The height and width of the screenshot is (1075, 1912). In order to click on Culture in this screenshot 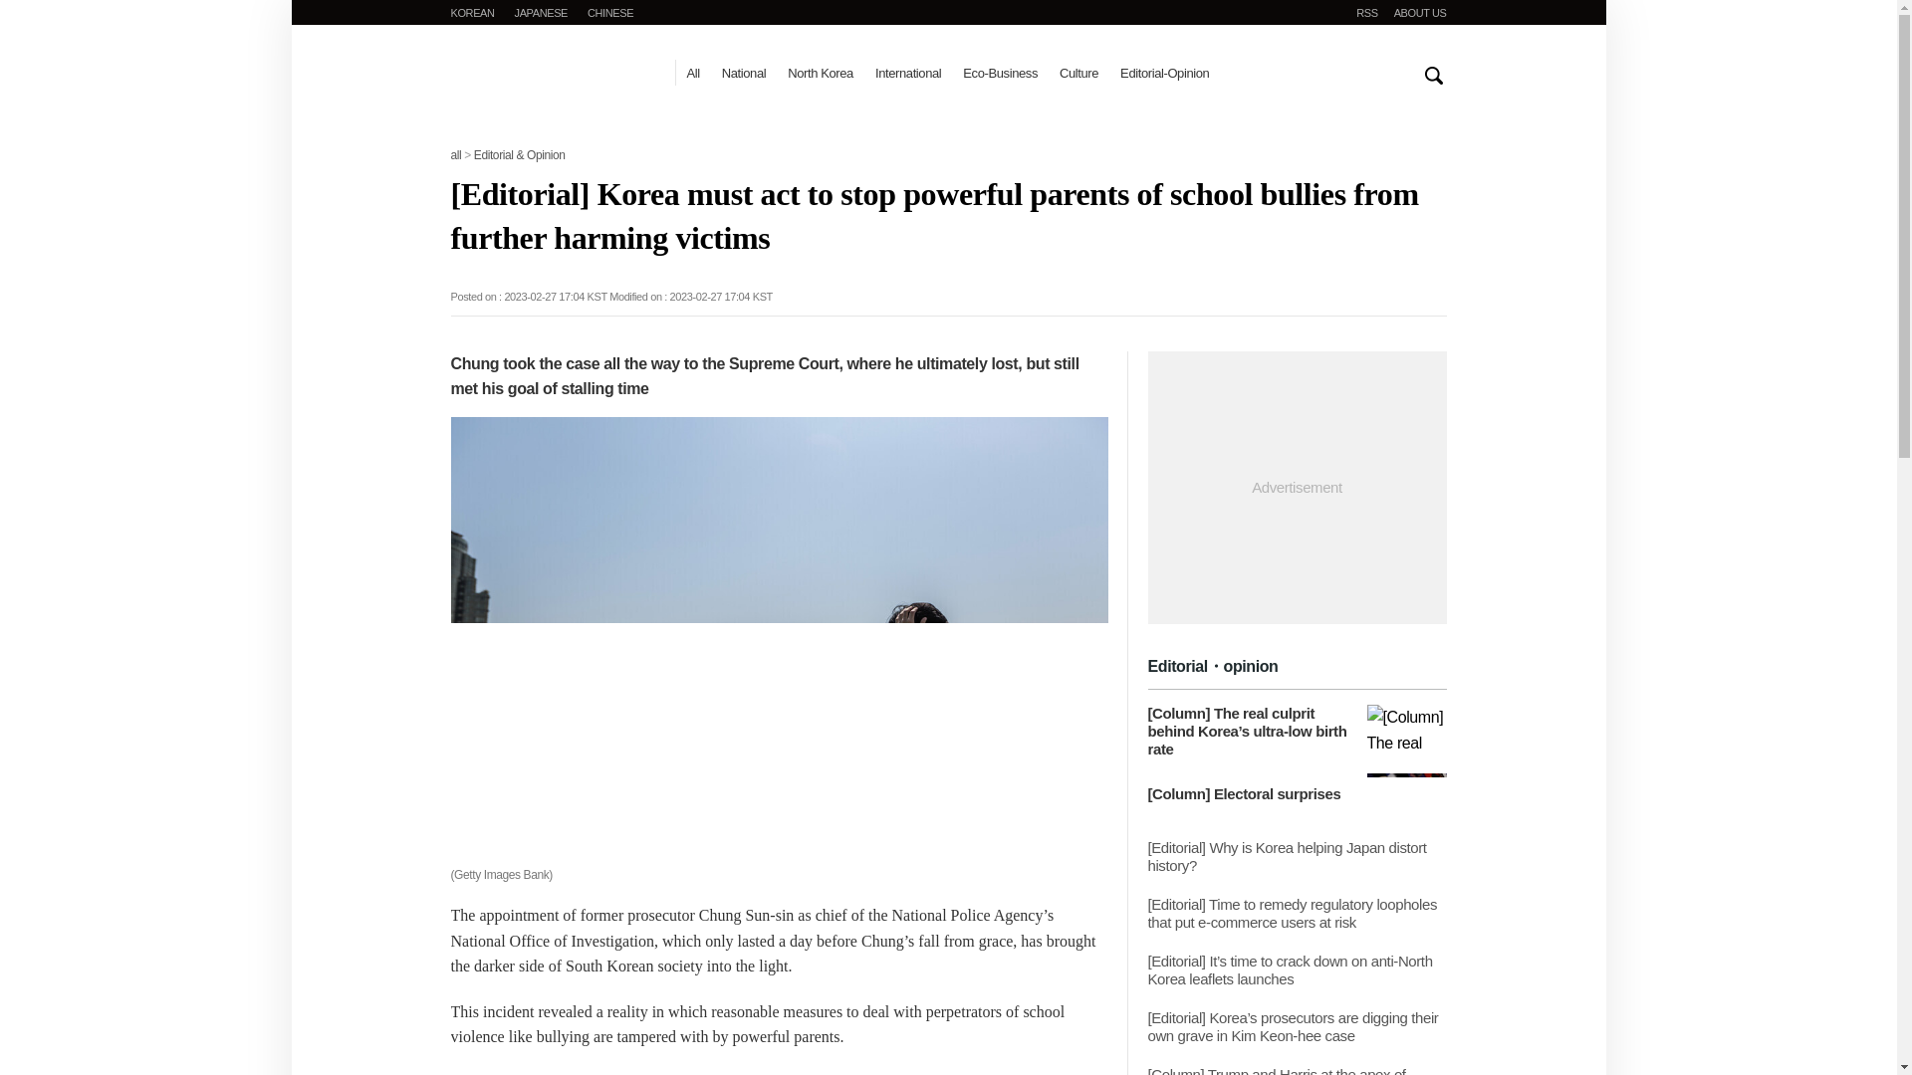, I will do `click(1077, 73)`.